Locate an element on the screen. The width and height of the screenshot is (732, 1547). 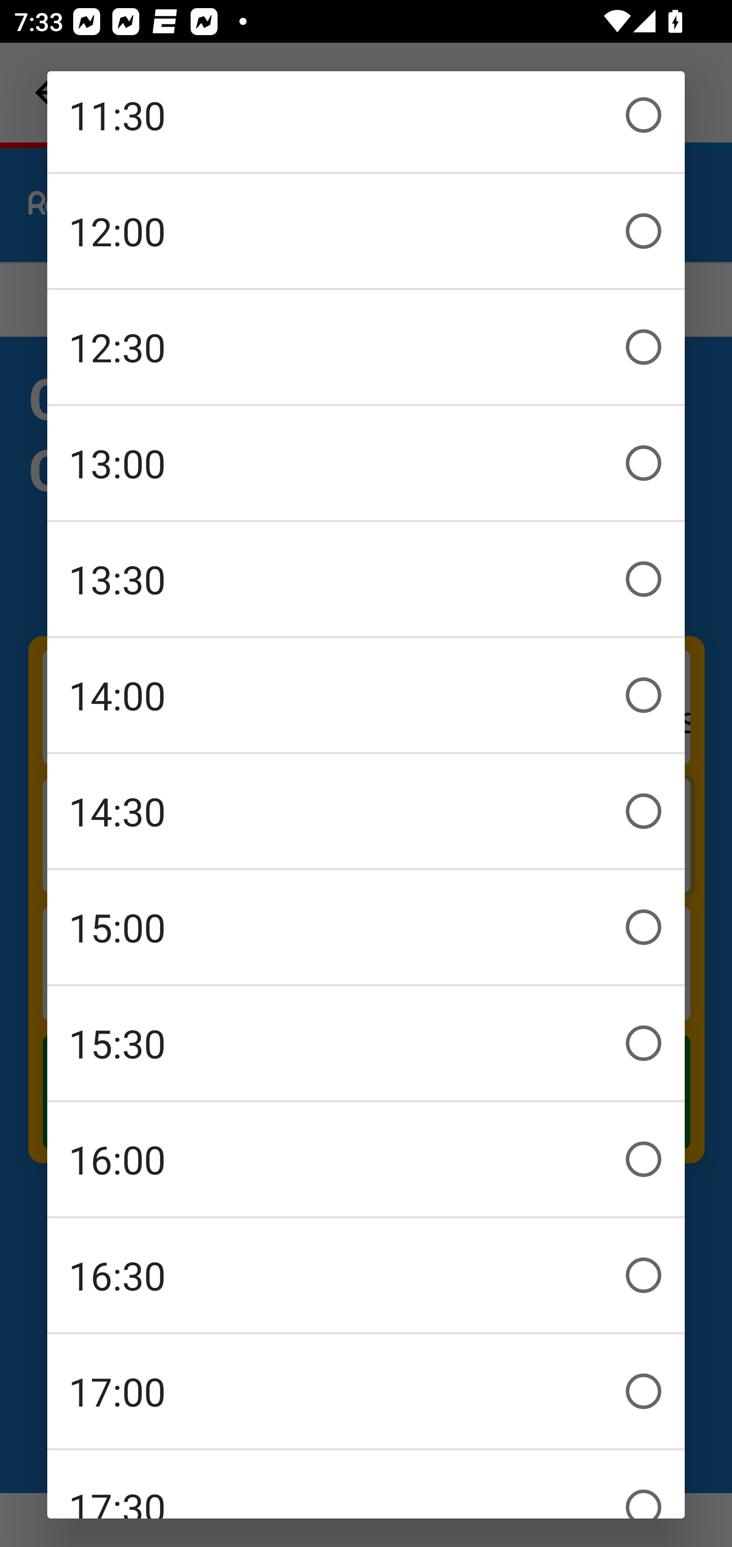
11:30 is located at coordinates (366, 121).